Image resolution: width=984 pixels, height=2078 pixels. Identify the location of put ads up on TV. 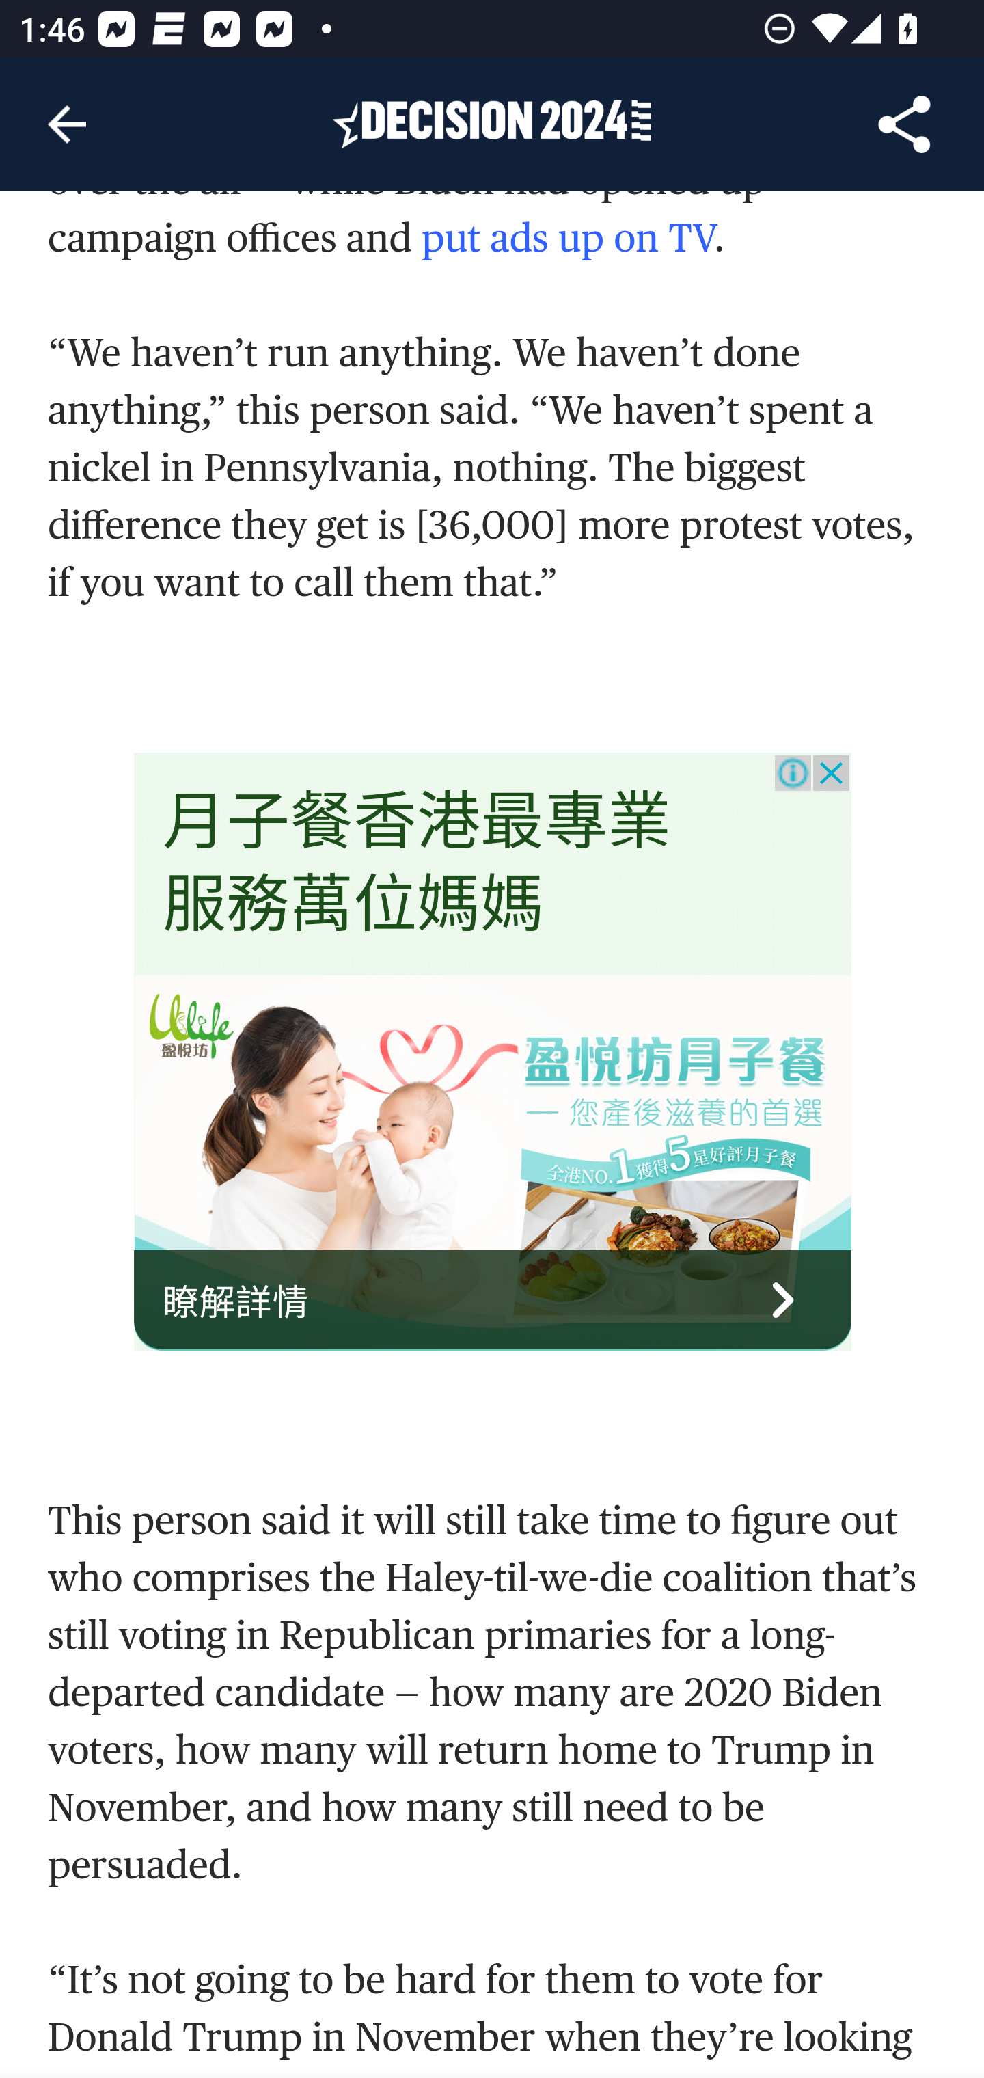
(567, 240).